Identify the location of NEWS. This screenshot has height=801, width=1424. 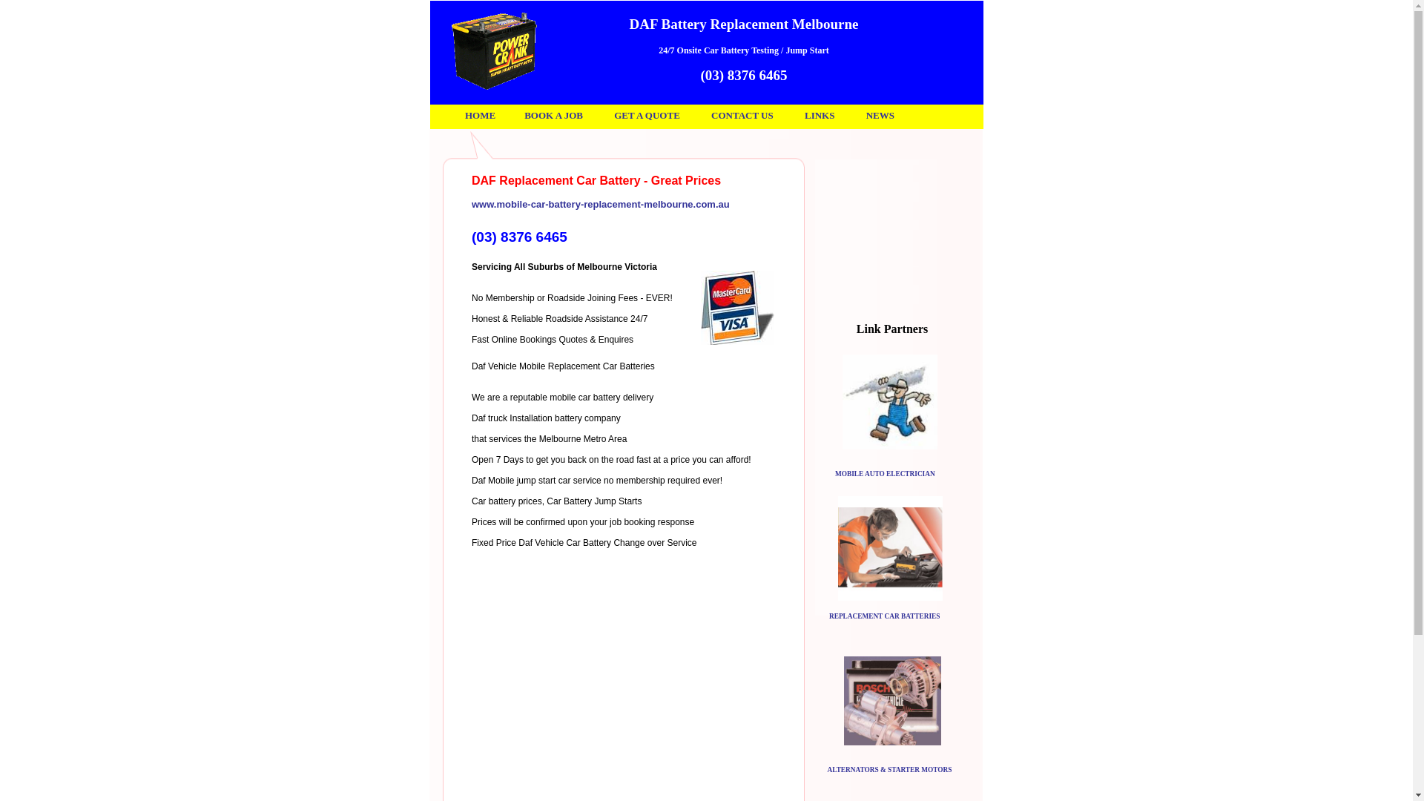
(880, 116).